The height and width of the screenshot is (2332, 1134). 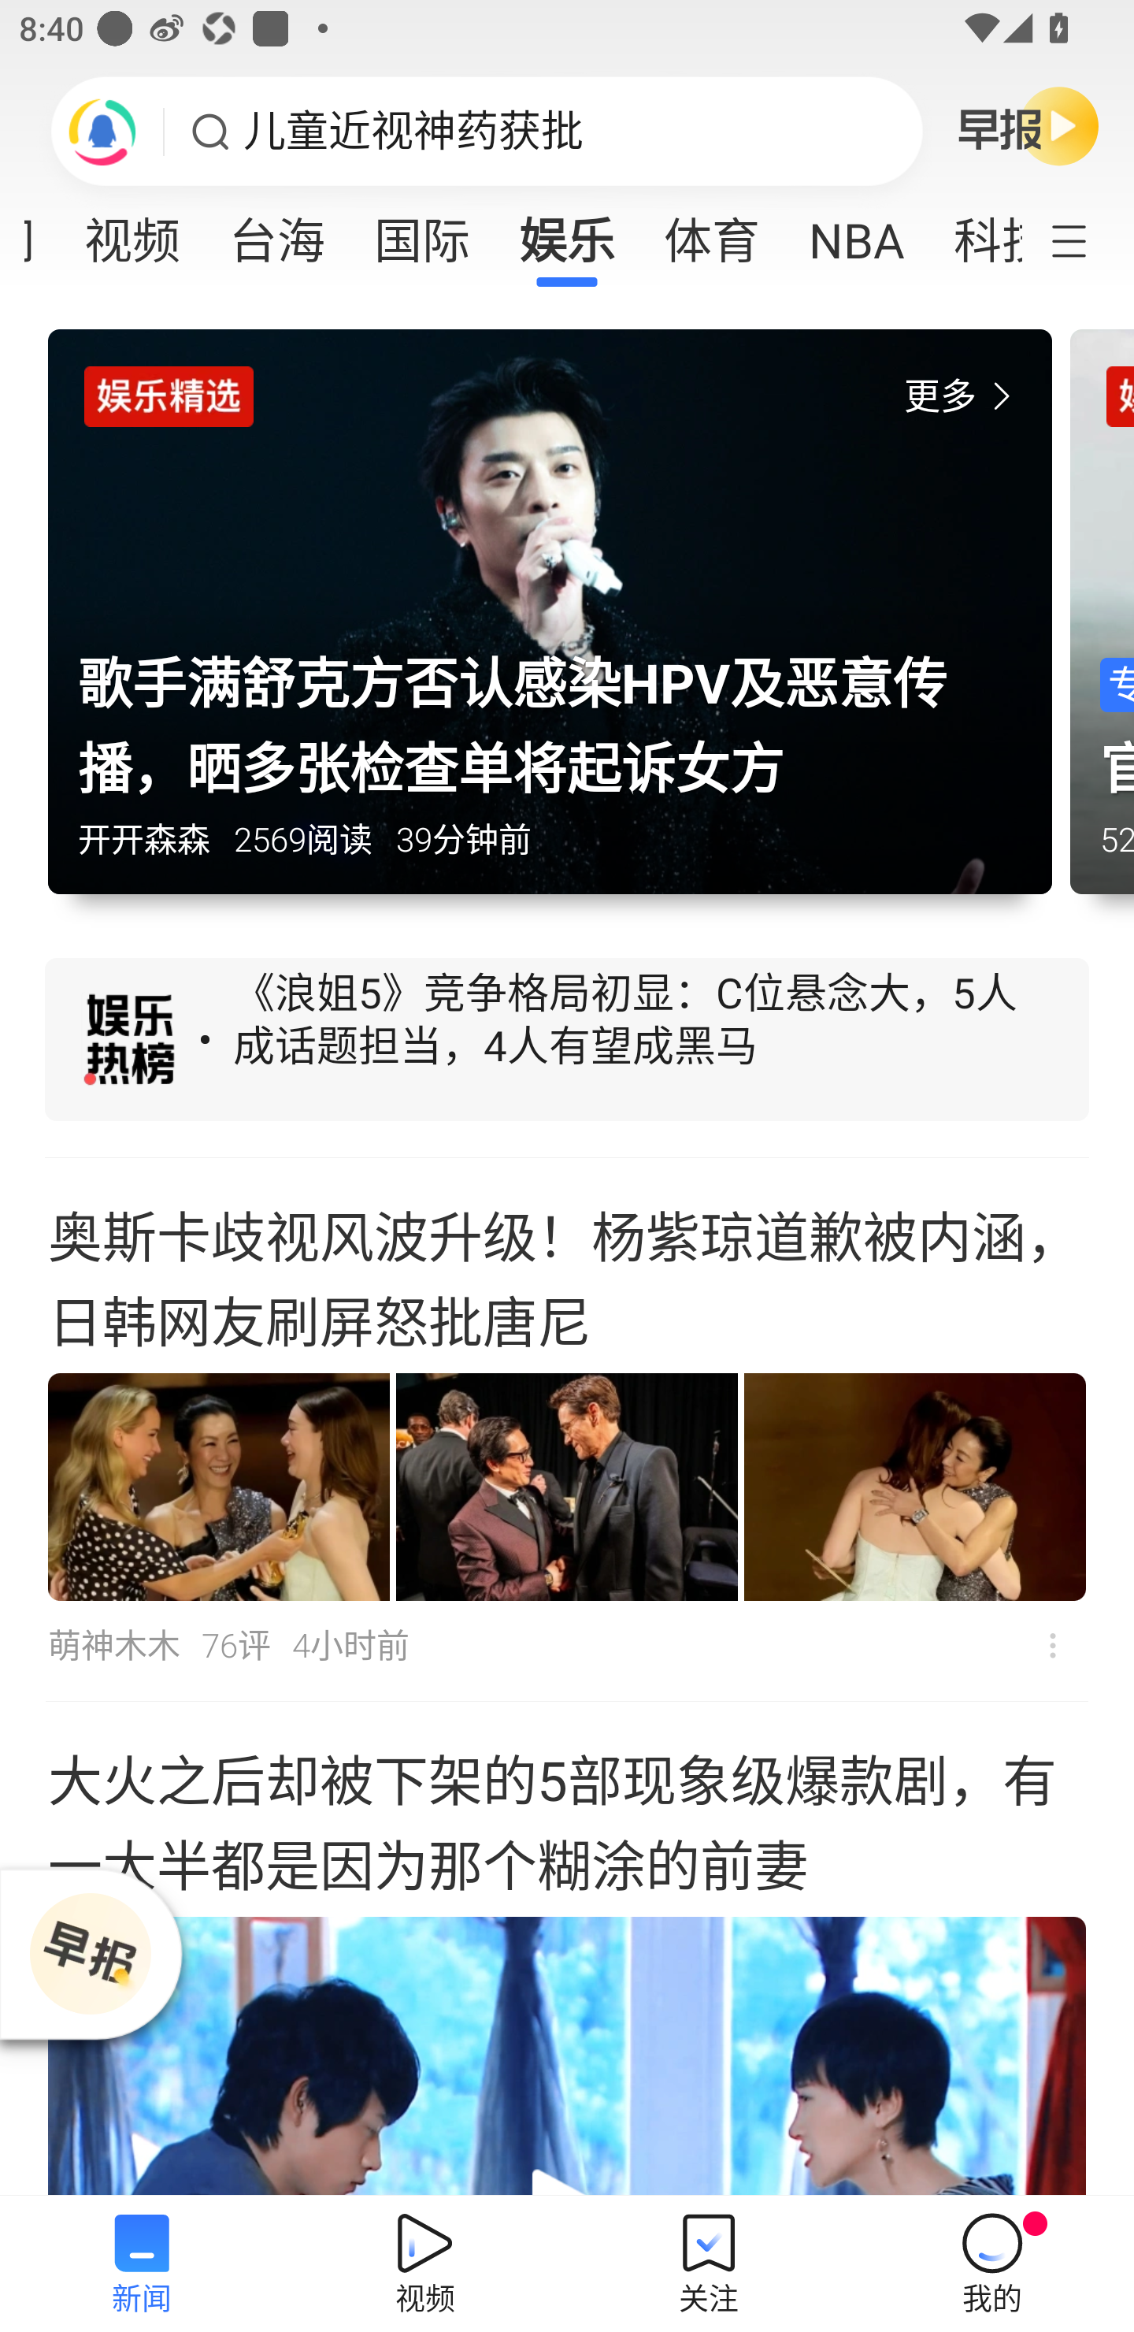 I want to click on NBA, so click(x=857, y=232).